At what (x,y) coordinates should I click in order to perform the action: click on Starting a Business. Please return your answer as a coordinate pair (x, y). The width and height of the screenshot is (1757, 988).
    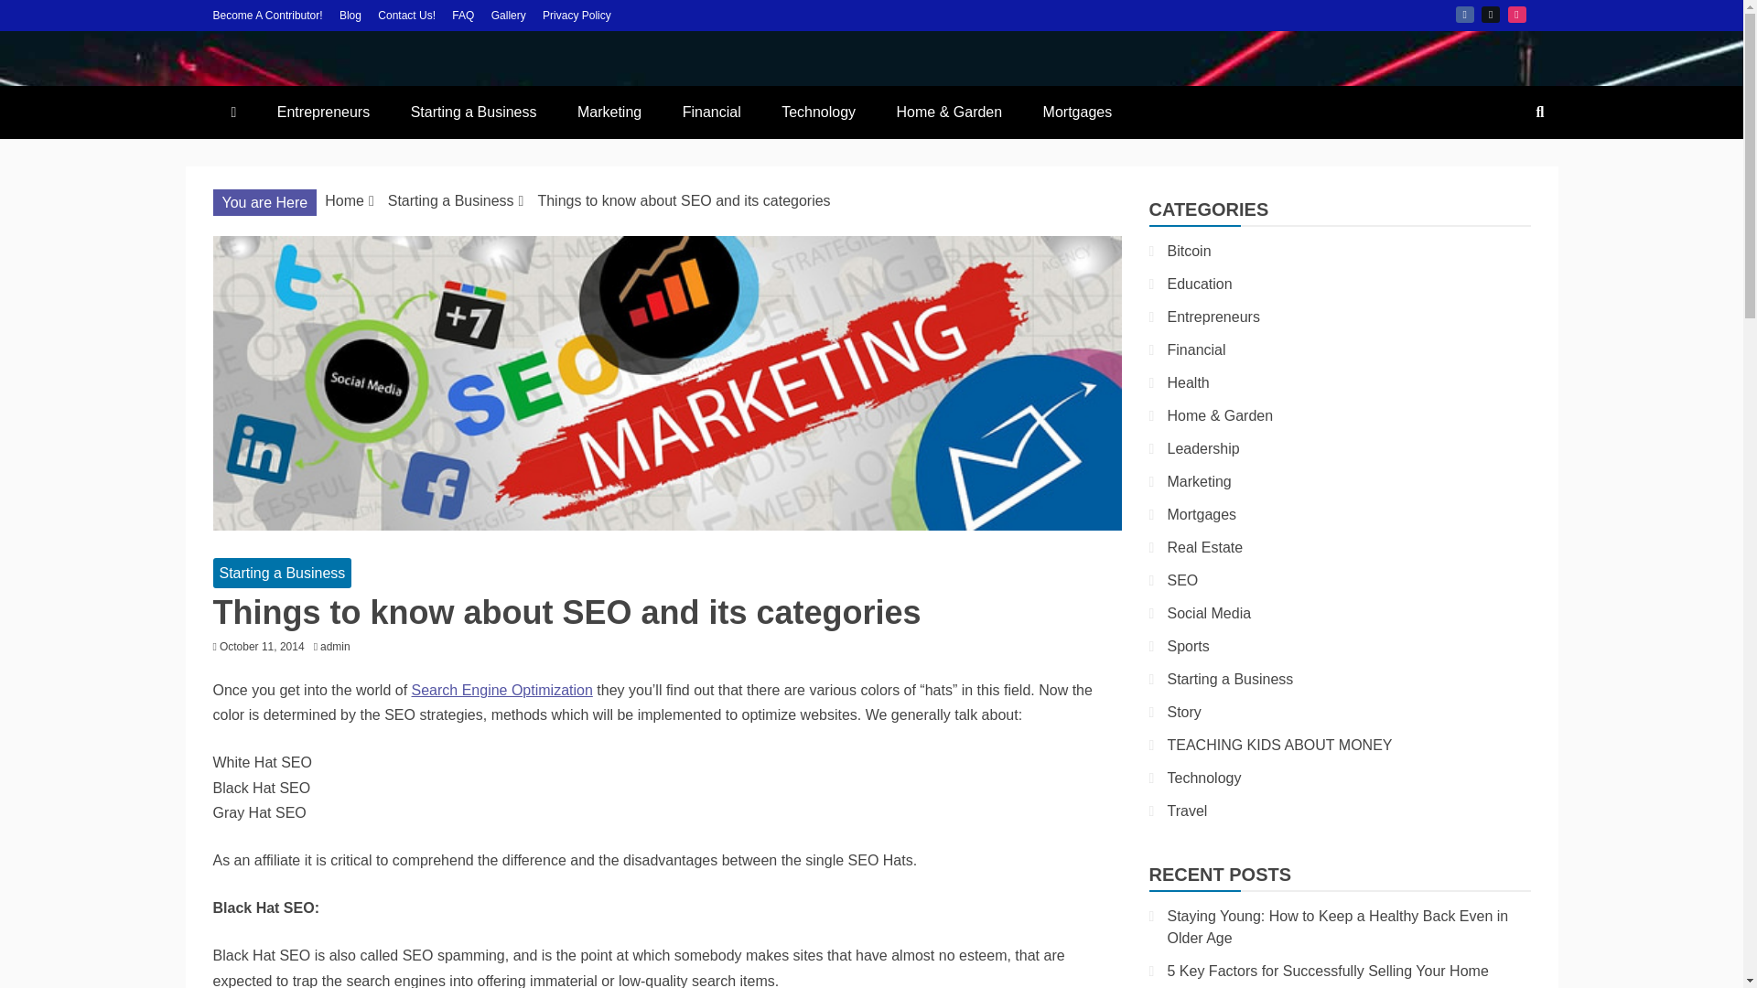
    Looking at the image, I should click on (473, 112).